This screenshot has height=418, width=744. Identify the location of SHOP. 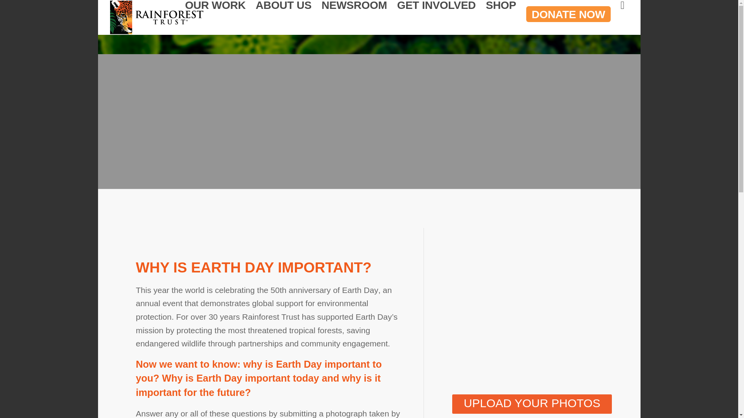
(501, 17).